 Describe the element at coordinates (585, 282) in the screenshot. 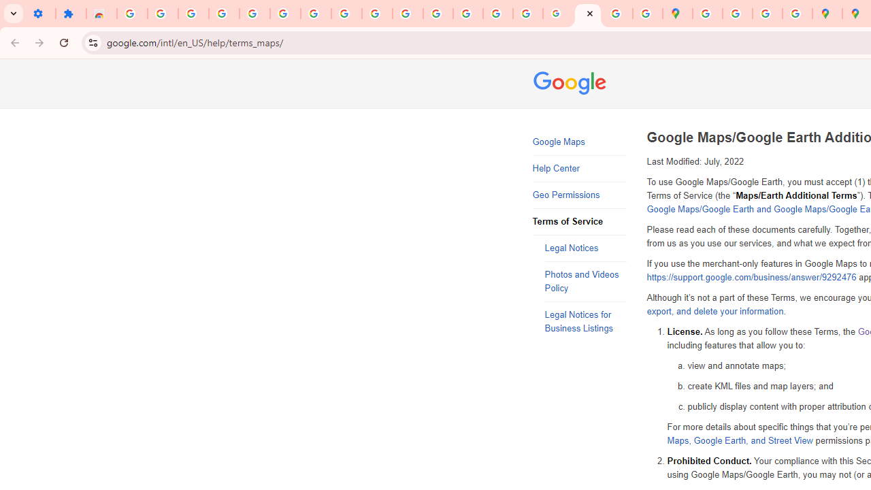

I see `Photos and Videos Policy` at that location.